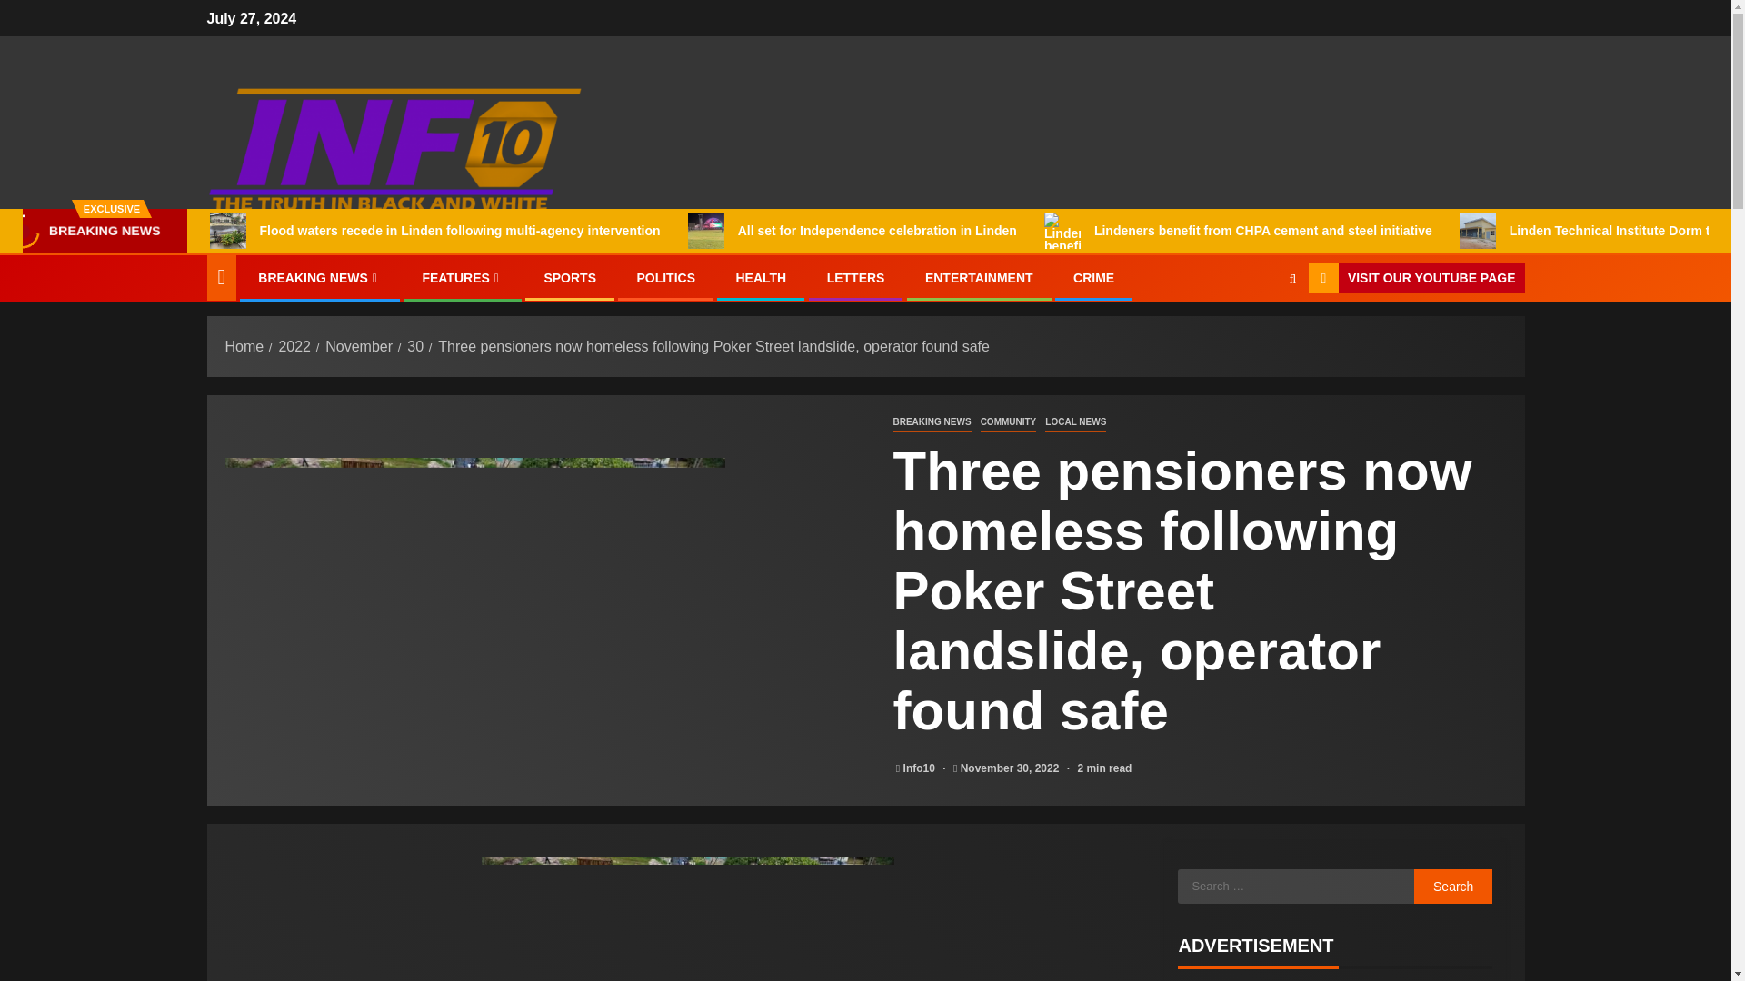  What do you see at coordinates (1453, 886) in the screenshot?
I see `Search` at bounding box center [1453, 886].